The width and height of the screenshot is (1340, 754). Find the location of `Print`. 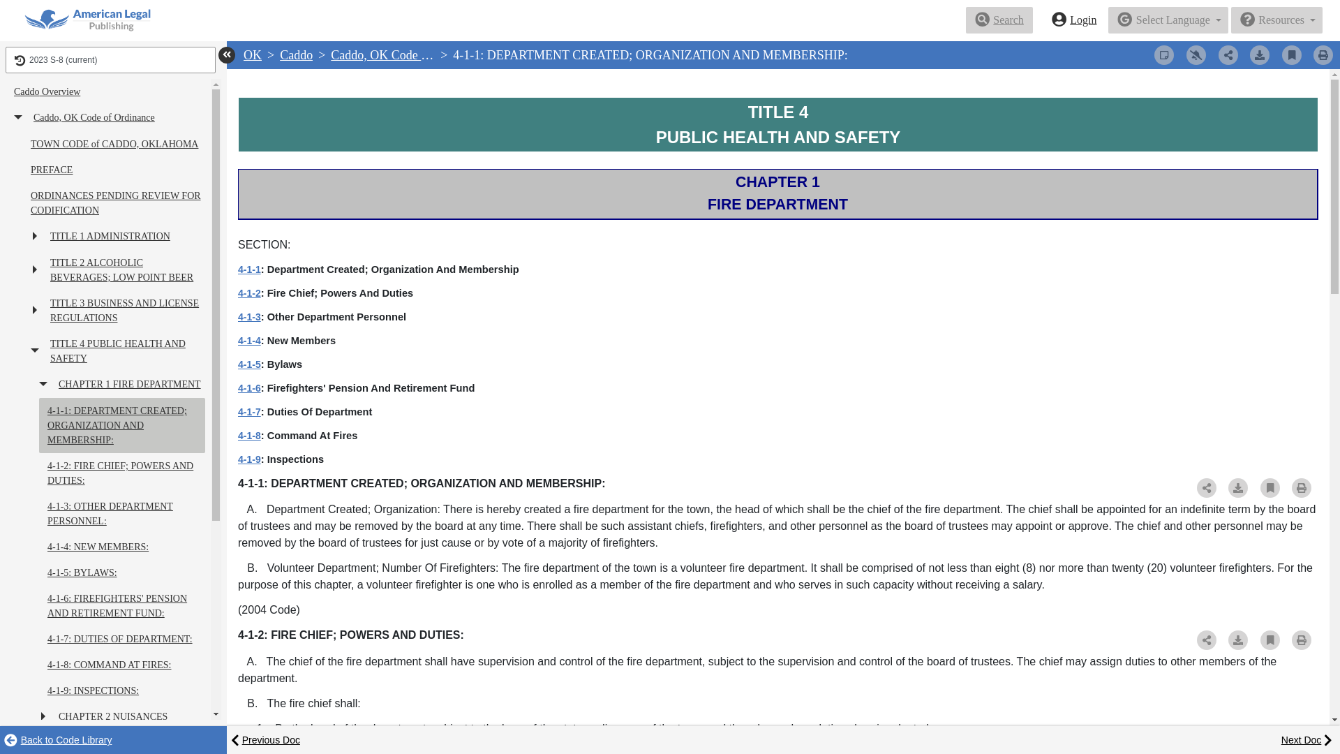

Print is located at coordinates (1323, 54).